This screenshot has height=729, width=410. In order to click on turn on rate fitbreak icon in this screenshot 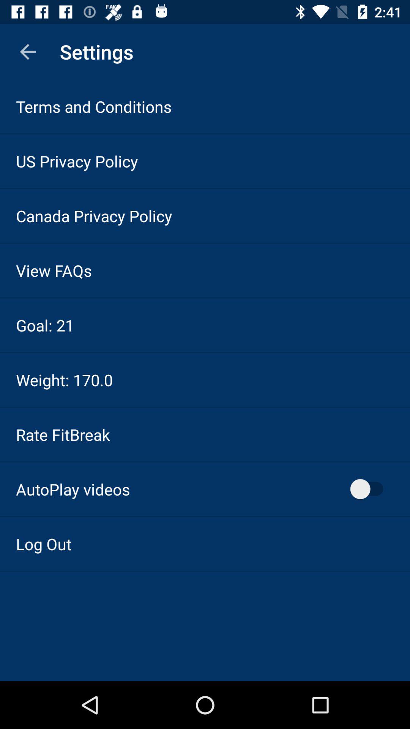, I will do `click(63, 434)`.